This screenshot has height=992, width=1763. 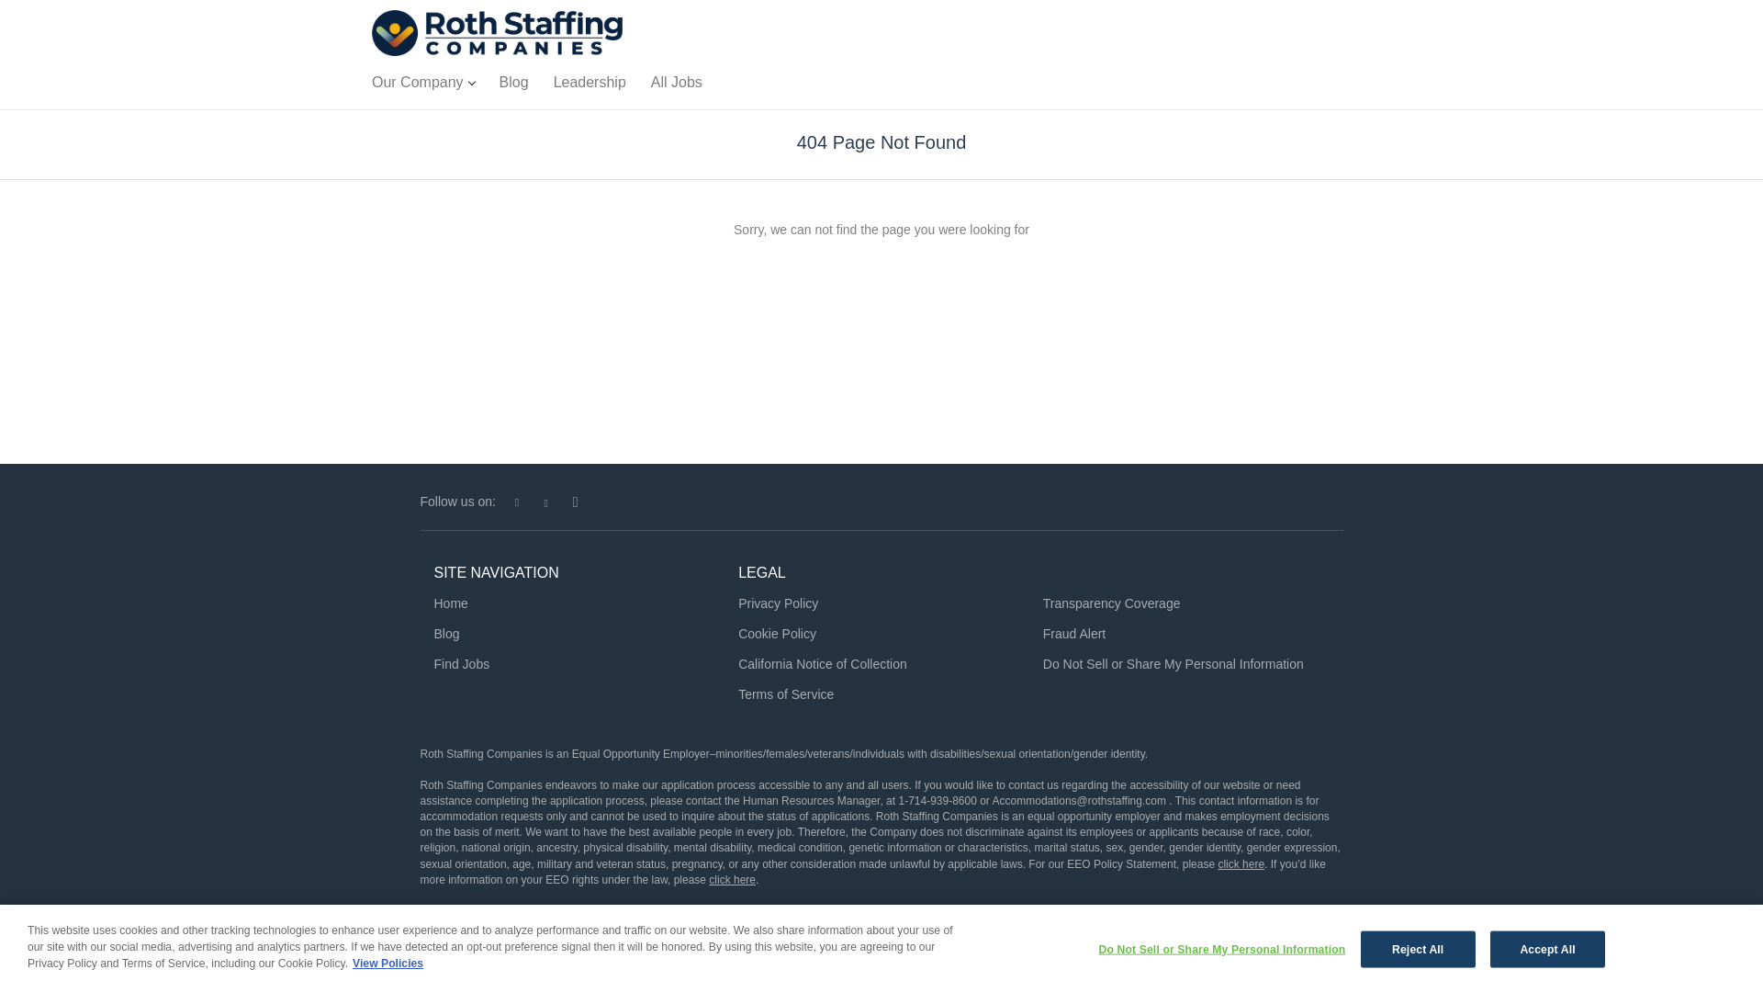 What do you see at coordinates (1112, 603) in the screenshot?
I see `Transparency Coverage` at bounding box center [1112, 603].